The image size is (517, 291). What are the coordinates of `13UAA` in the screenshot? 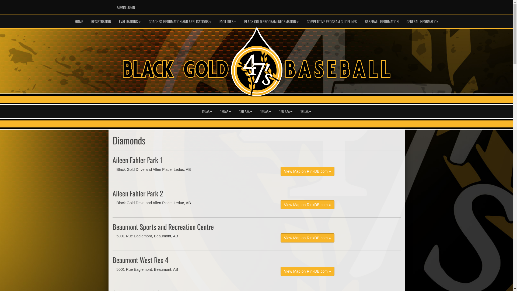 It's located at (226, 112).